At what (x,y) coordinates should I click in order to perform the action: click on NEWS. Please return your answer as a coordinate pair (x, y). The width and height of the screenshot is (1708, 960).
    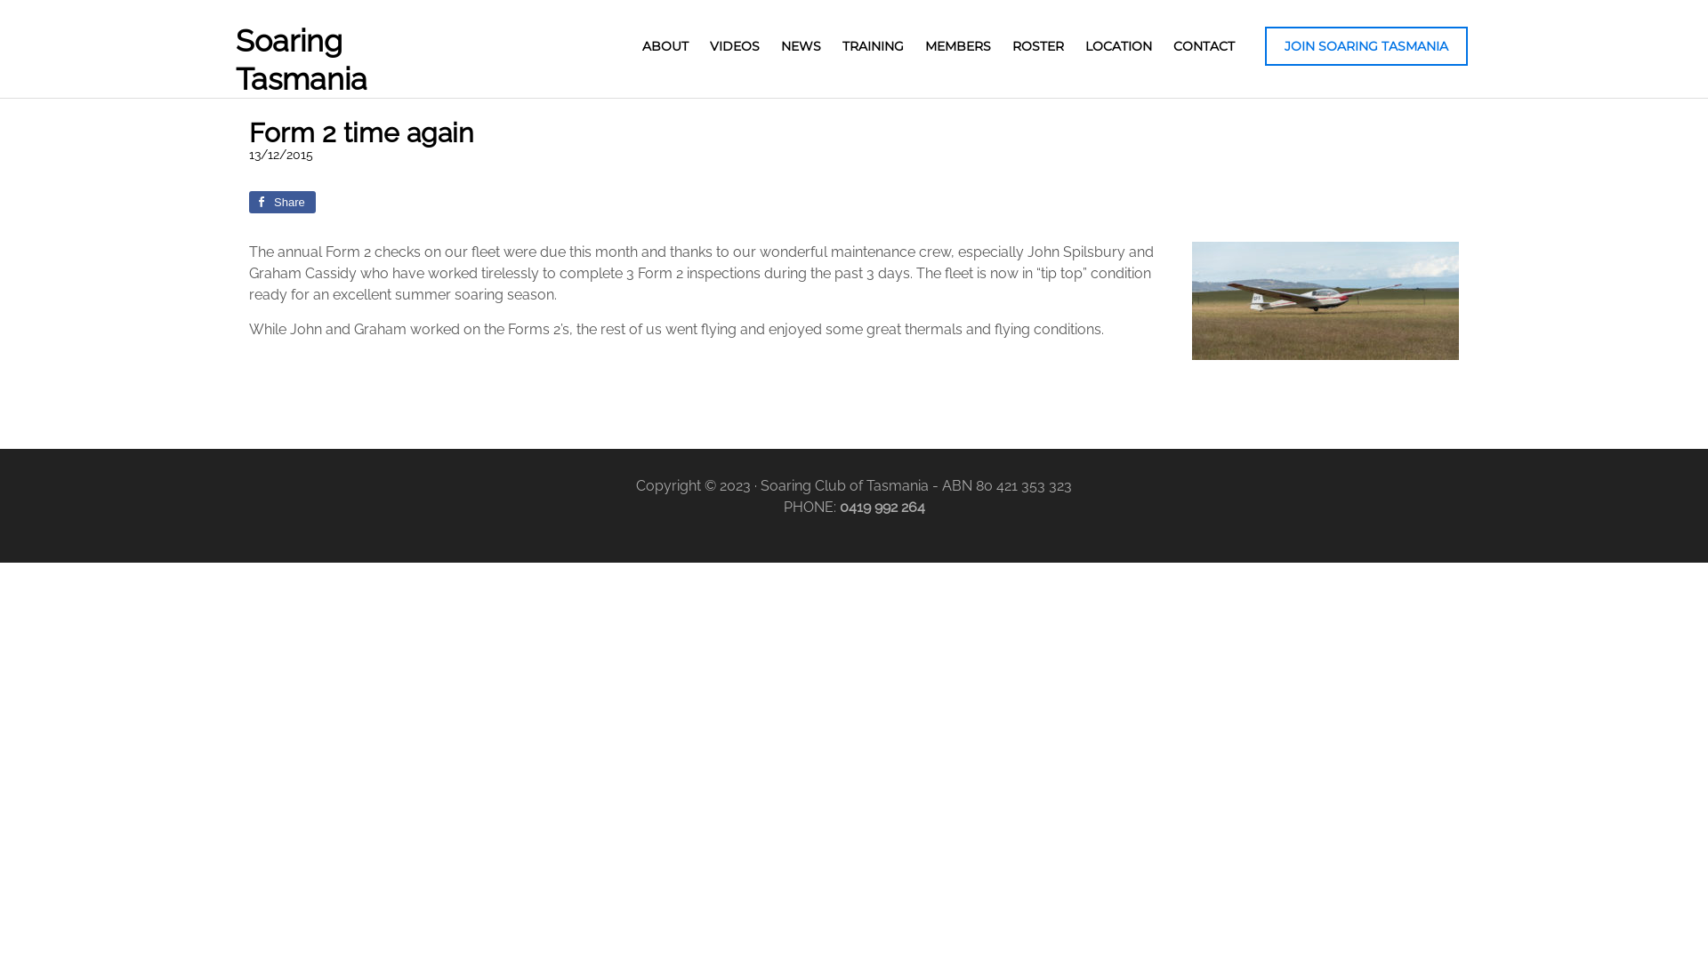
    Looking at the image, I should click on (801, 46).